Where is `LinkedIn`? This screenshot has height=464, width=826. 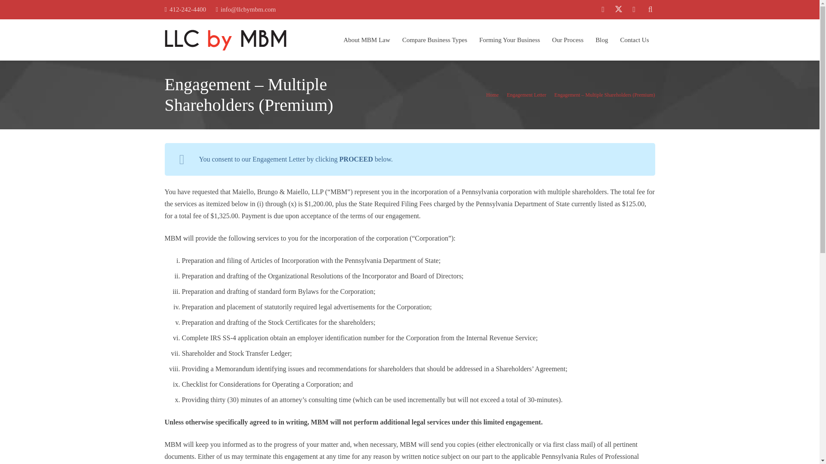 LinkedIn is located at coordinates (634, 9).